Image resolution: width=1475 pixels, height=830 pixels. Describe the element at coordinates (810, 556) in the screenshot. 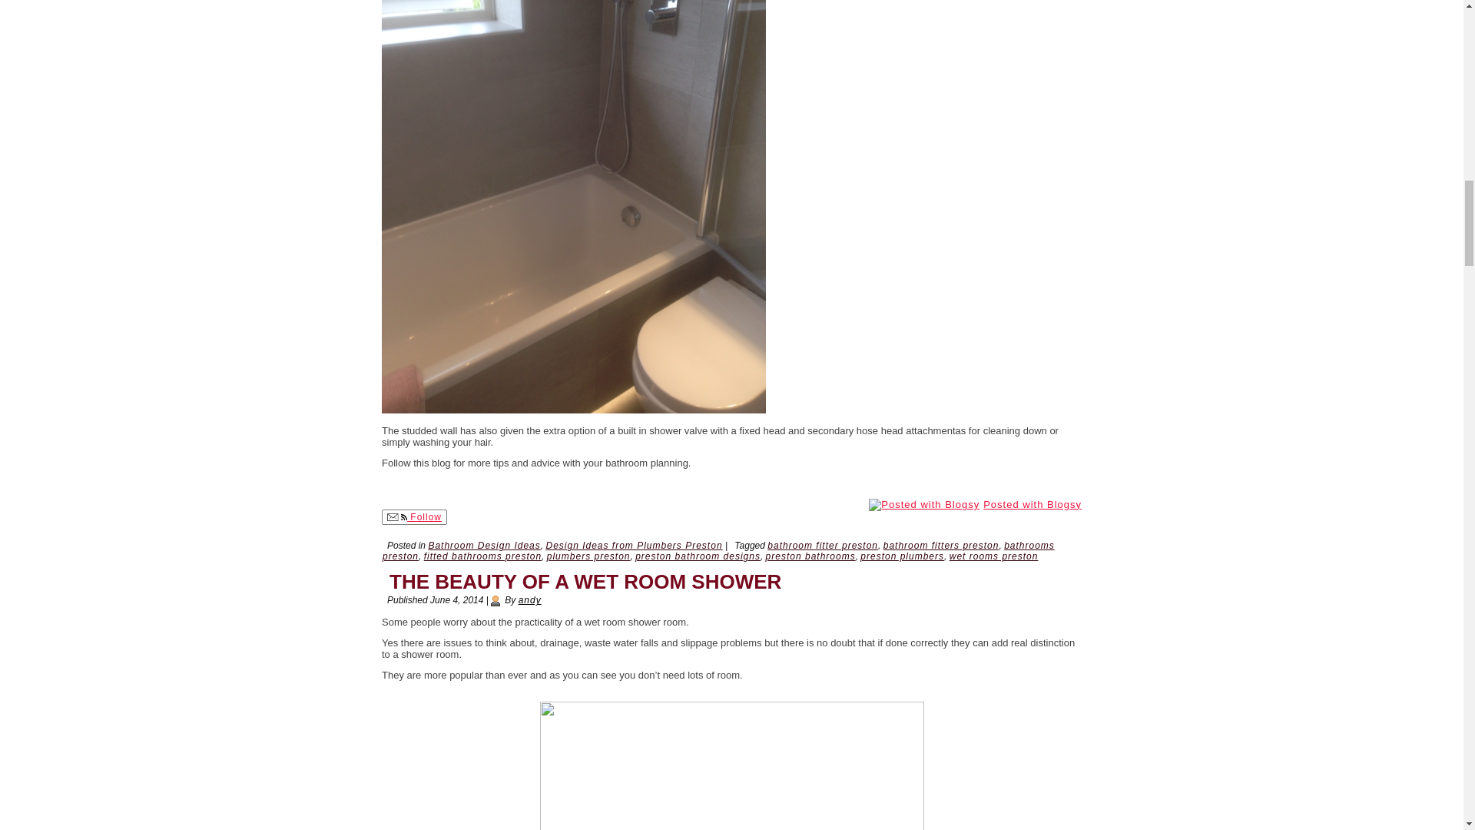

I see `preston bathrooms` at that location.